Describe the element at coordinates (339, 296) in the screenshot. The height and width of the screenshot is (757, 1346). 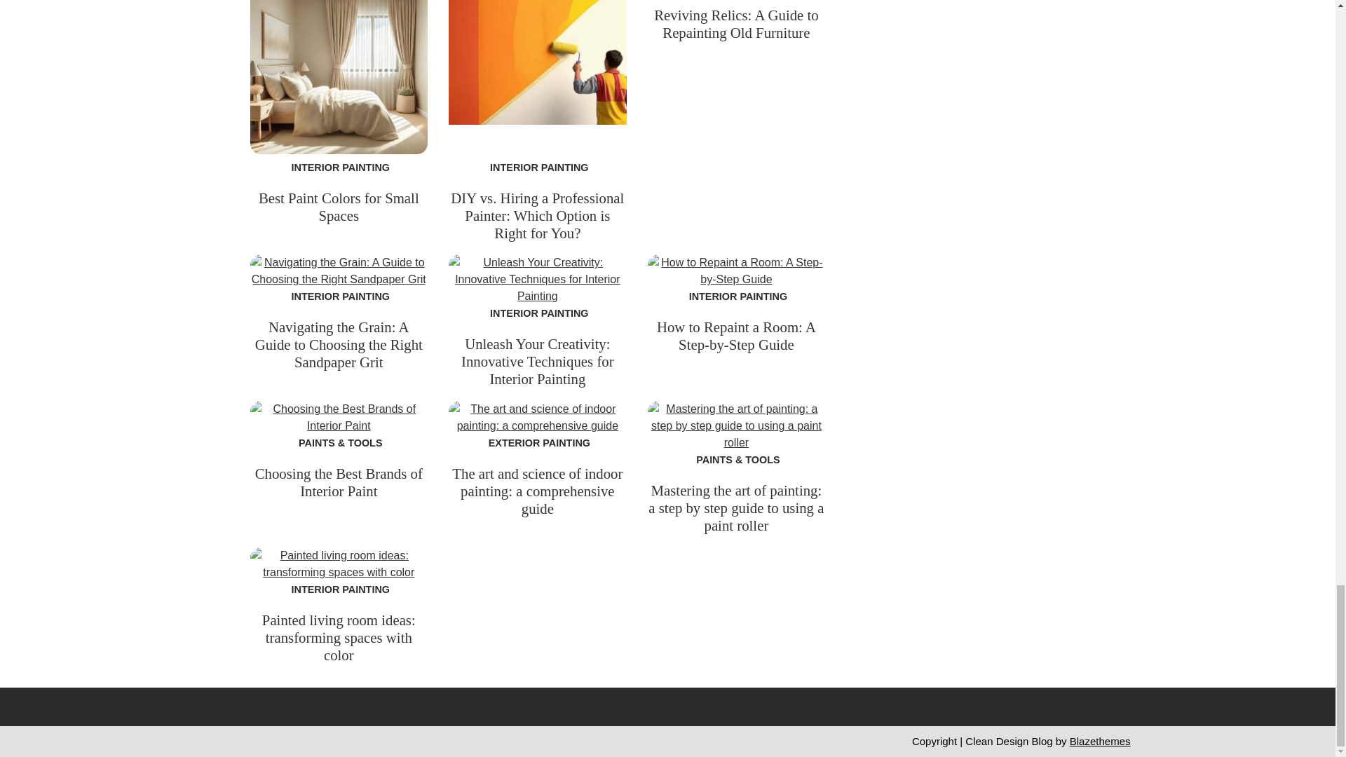
I see `INTERIOR PAINTING` at that location.